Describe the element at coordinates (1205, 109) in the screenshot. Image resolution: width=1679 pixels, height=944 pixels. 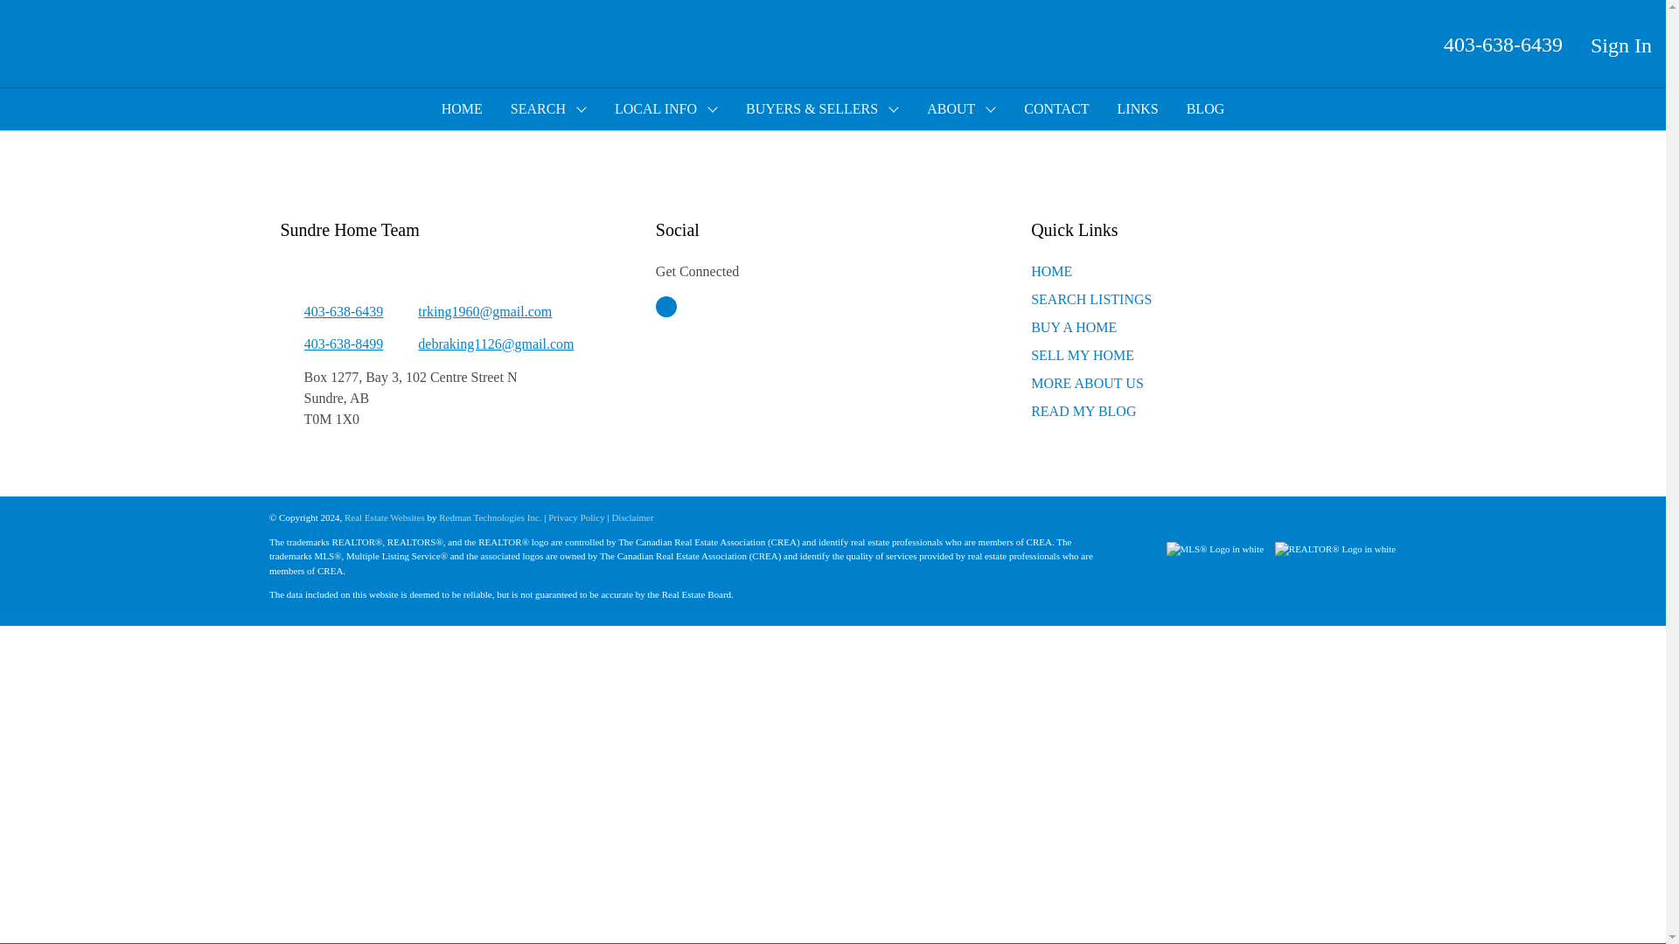
I see `BLOG` at that location.